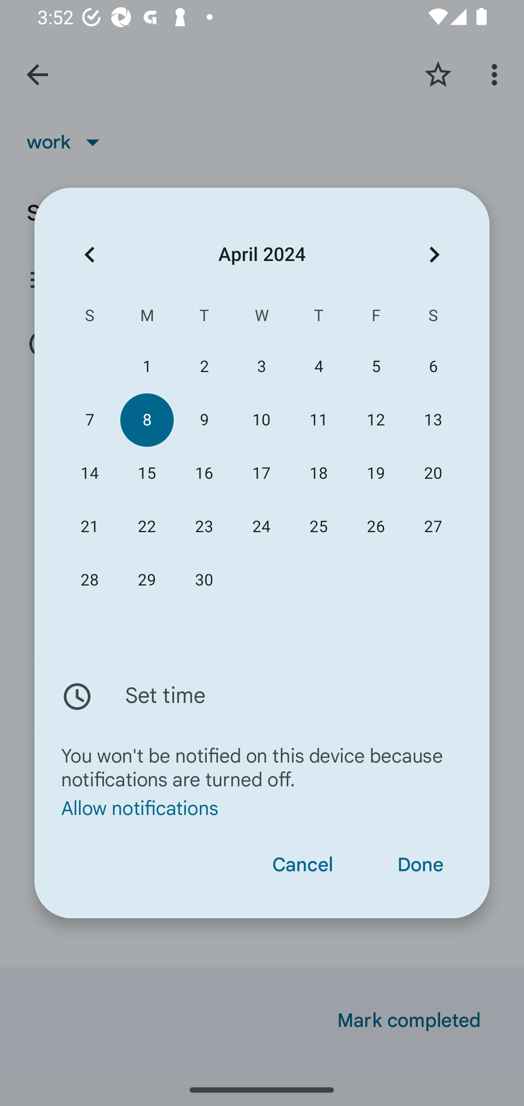  I want to click on Set time, so click(262, 696).